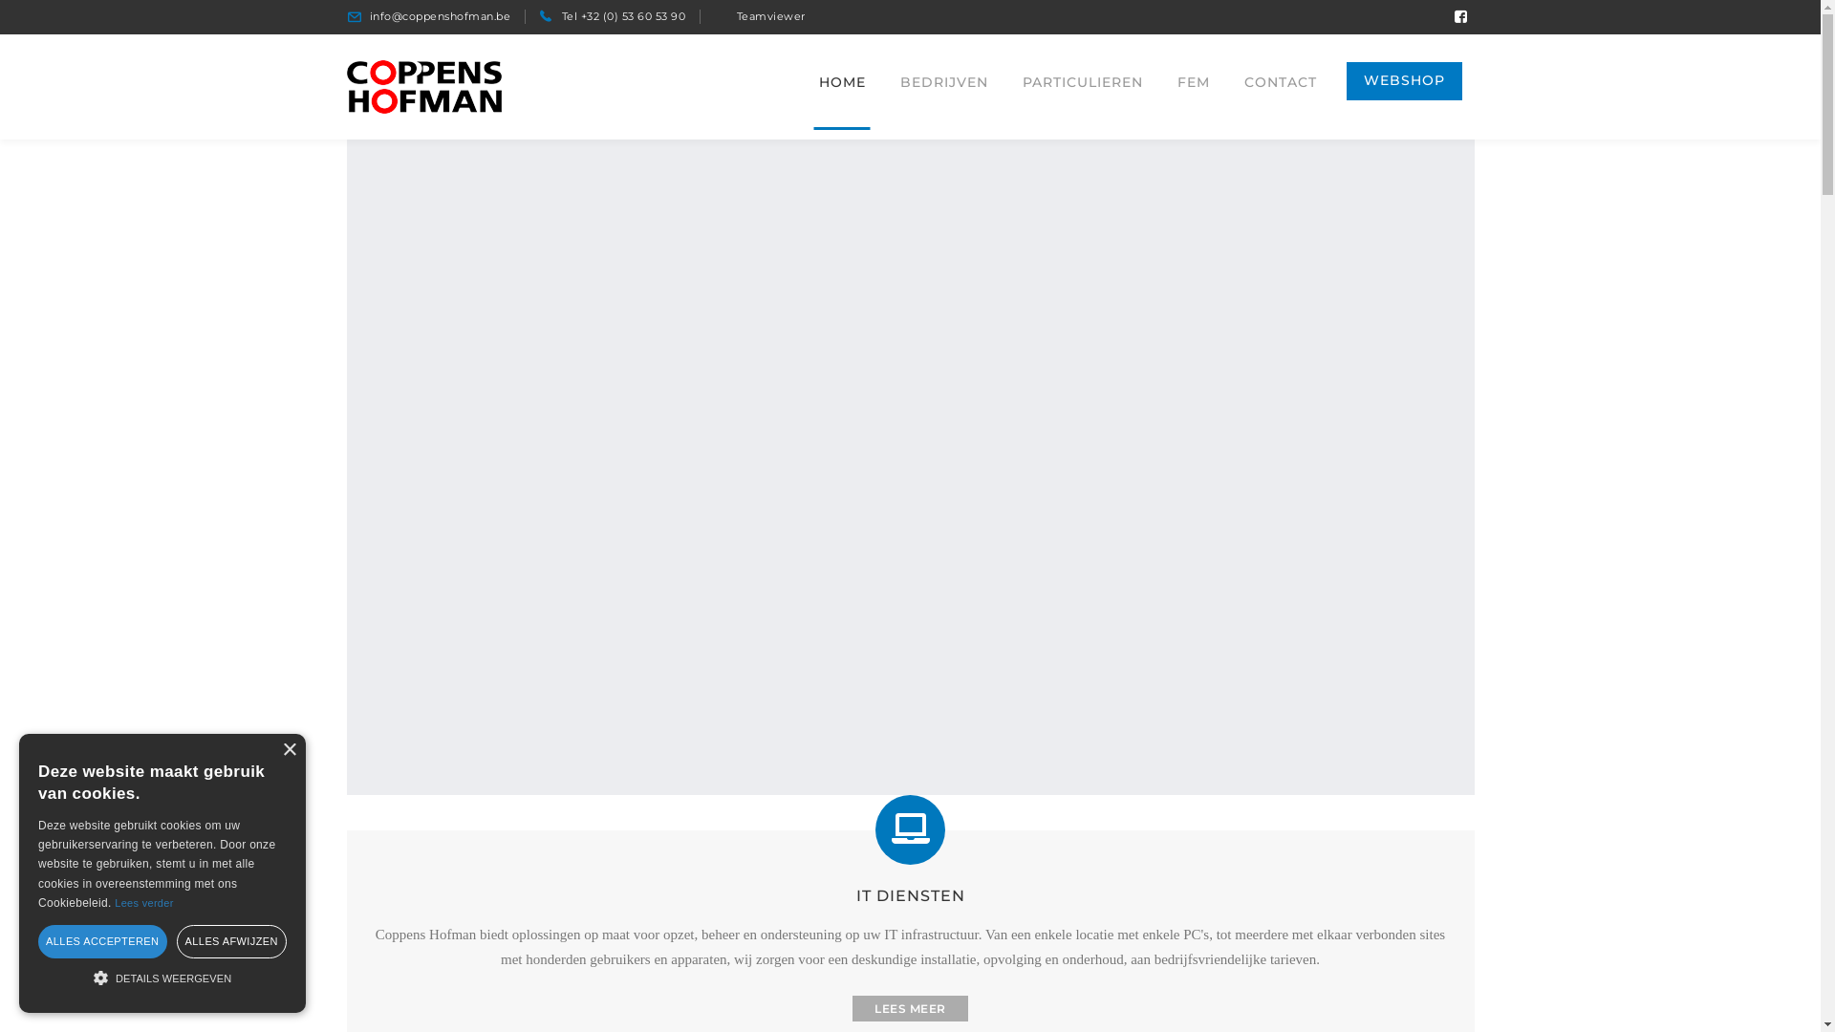 This screenshot has height=1032, width=1835. What do you see at coordinates (843, 82) in the screenshot?
I see `HOME` at bounding box center [843, 82].